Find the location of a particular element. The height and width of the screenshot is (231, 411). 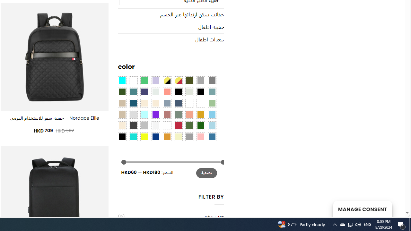

Clear is located at coordinates (133, 81).